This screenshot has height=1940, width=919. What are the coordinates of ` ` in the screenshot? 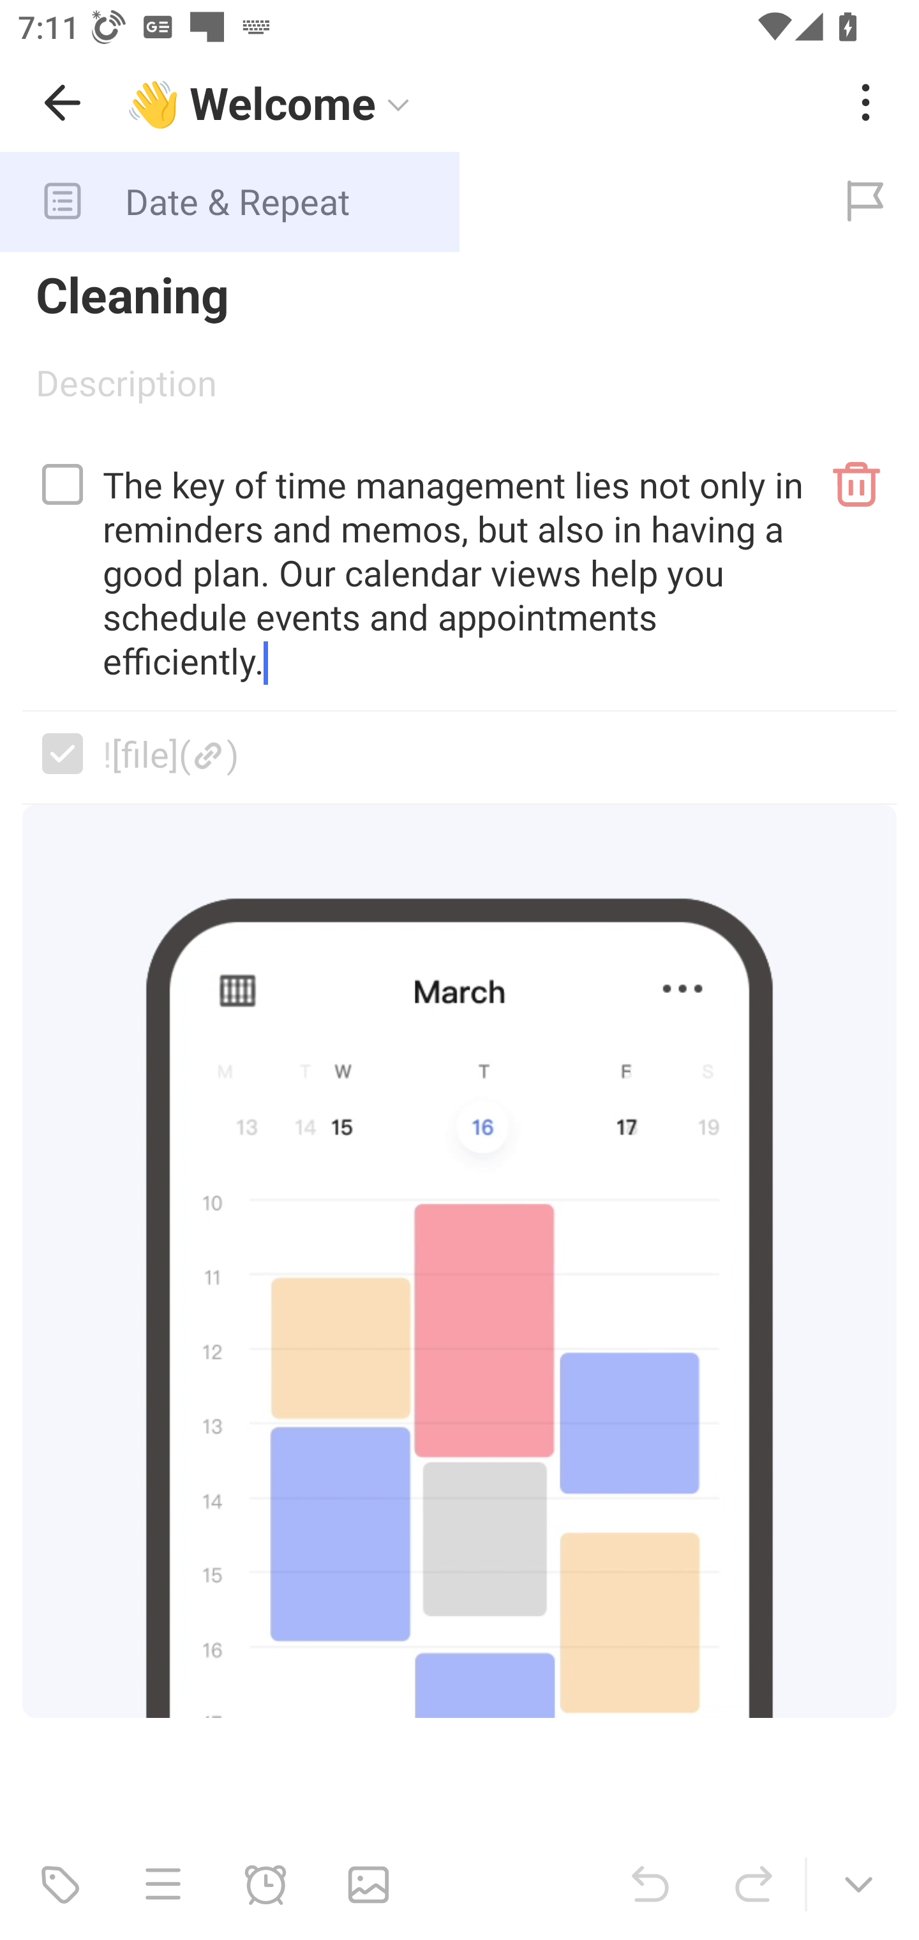 It's located at (63, 753).